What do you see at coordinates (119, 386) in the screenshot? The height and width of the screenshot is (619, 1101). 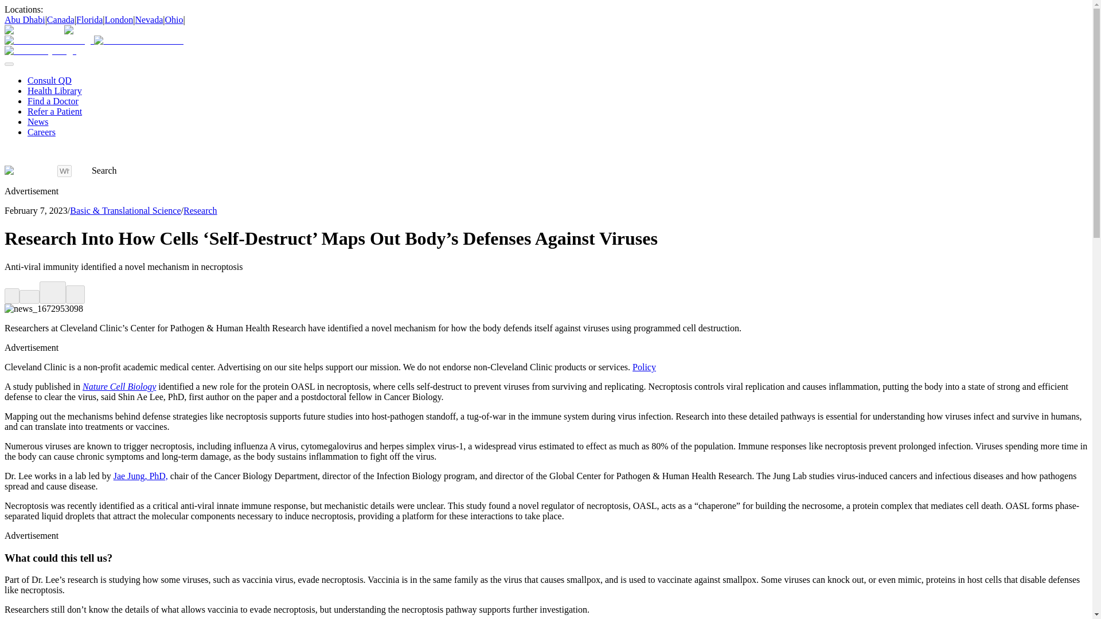 I see `Nature Cell Biology` at bounding box center [119, 386].